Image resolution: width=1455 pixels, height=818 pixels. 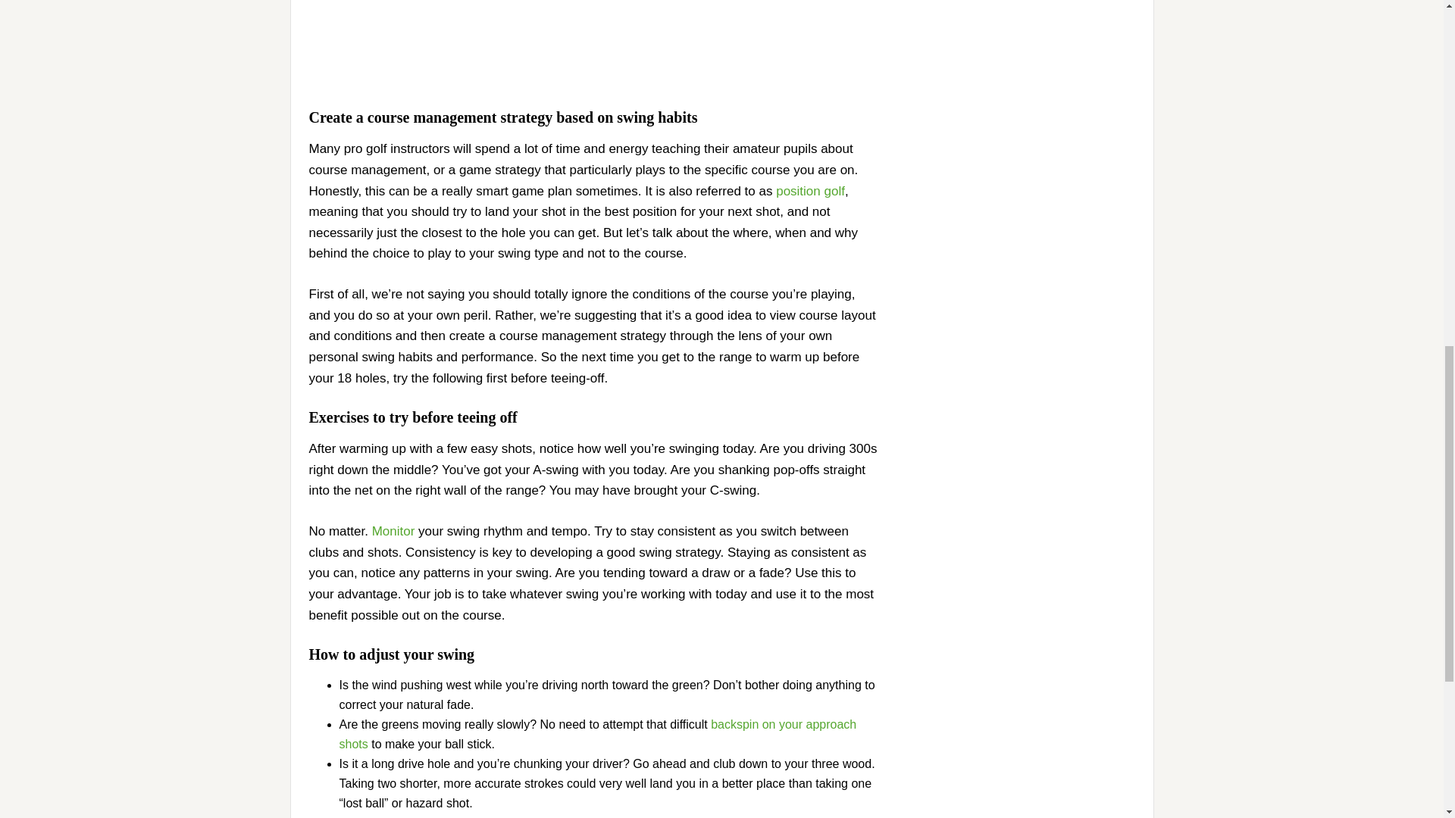 I want to click on backspin on your approach shots, so click(x=597, y=735).